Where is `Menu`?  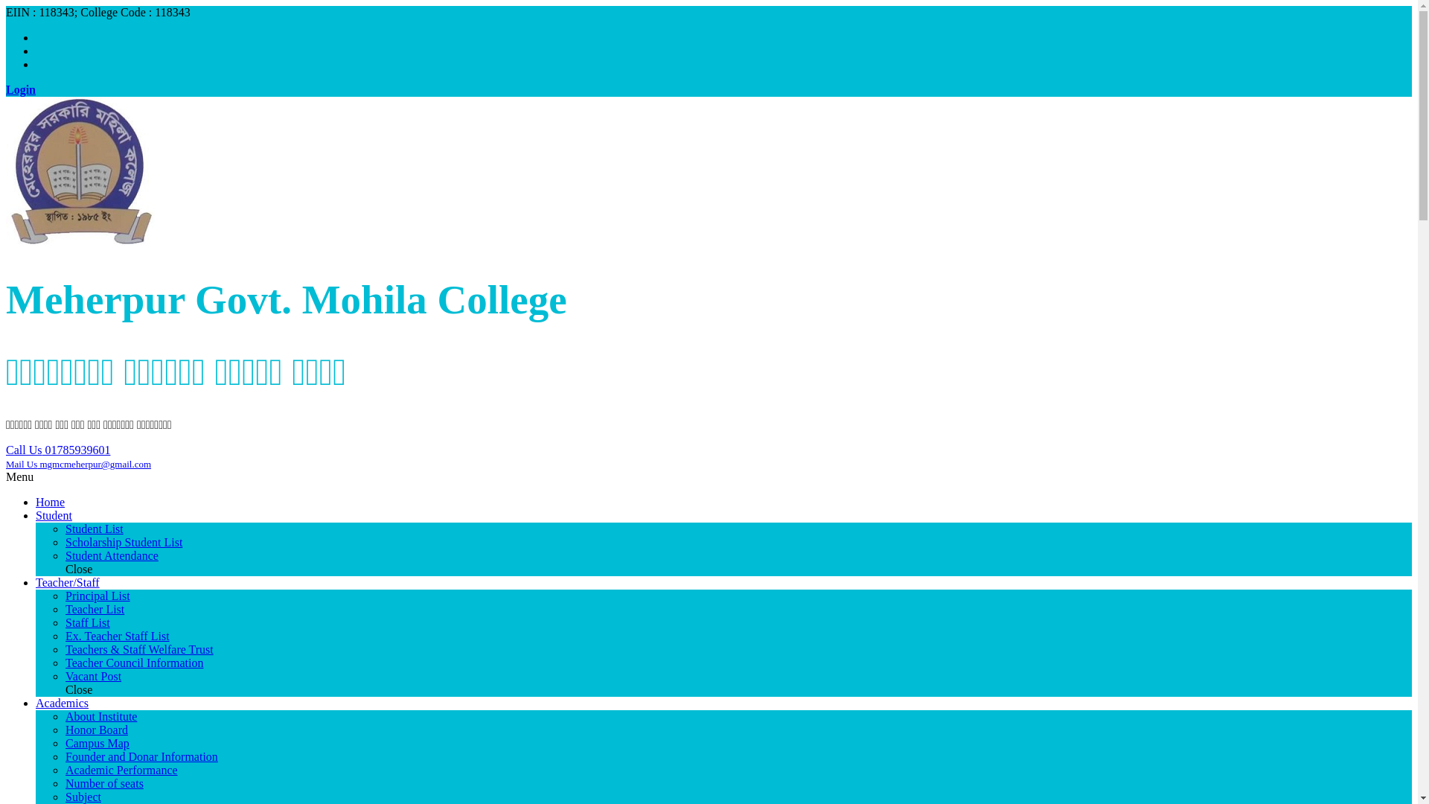 Menu is located at coordinates (19, 476).